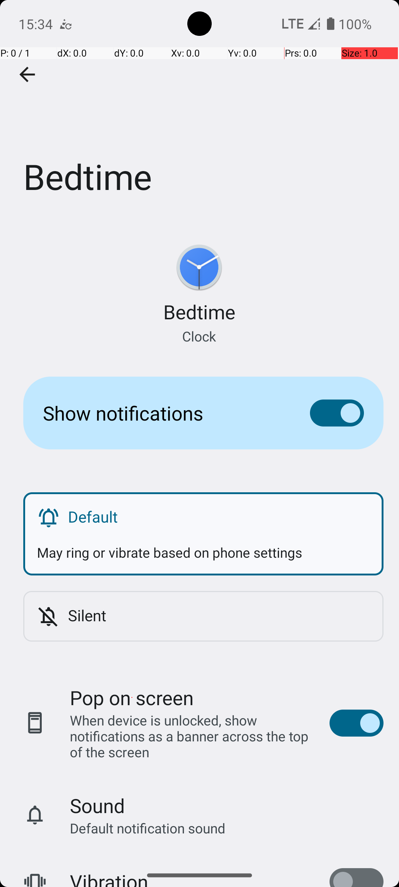 This screenshot has width=399, height=887. I want to click on Default notification sound, so click(148, 828).